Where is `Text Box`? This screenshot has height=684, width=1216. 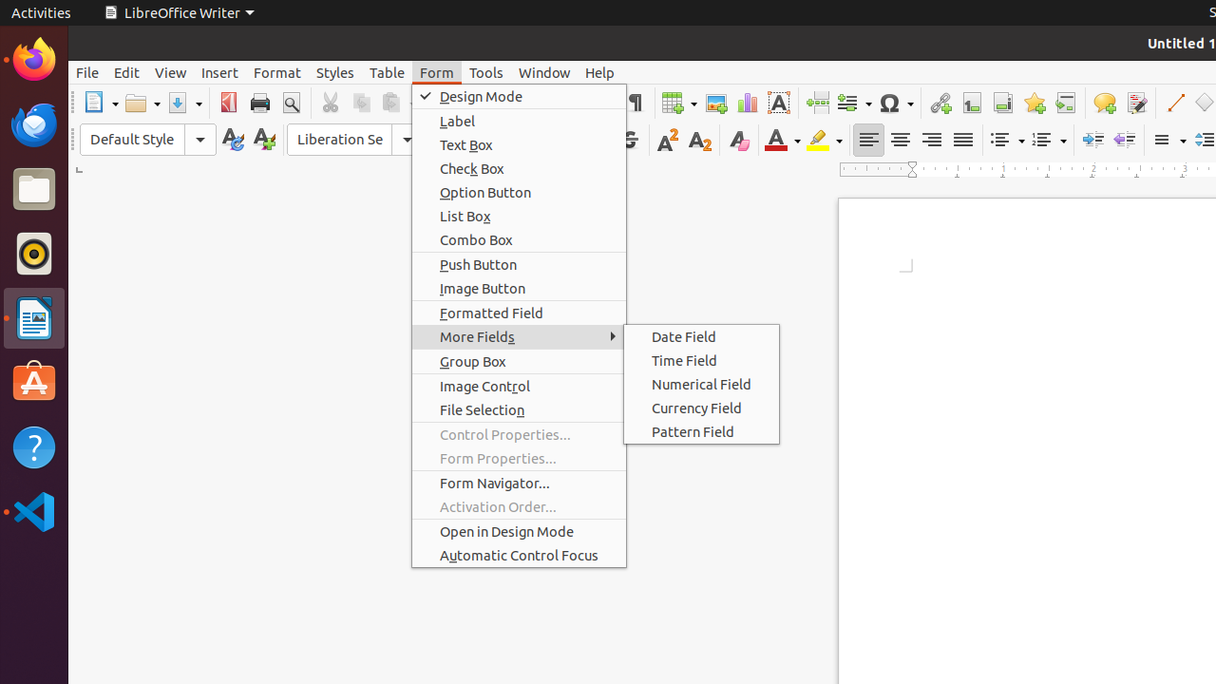 Text Box is located at coordinates (779, 103).